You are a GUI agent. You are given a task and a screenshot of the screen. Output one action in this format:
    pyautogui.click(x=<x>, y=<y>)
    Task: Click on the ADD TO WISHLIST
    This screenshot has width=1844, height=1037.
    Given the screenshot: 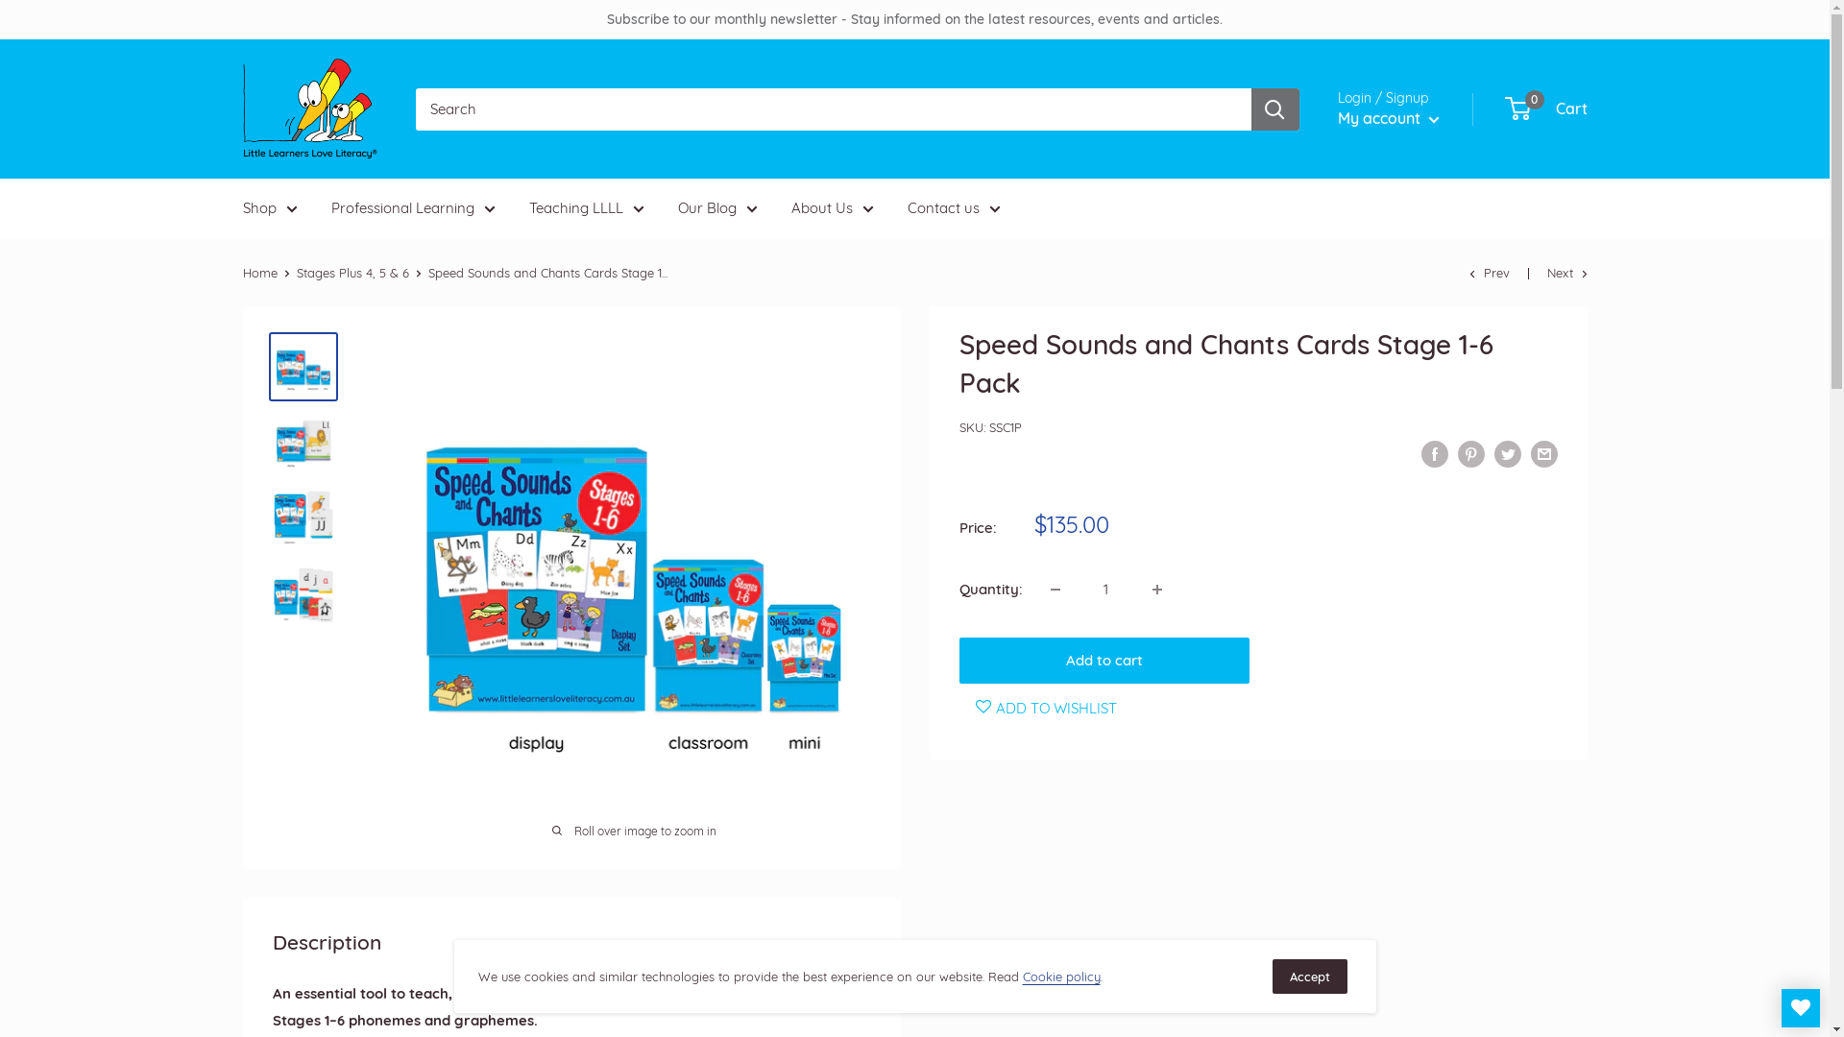 What is the action you would take?
    pyautogui.click(x=1042, y=708)
    